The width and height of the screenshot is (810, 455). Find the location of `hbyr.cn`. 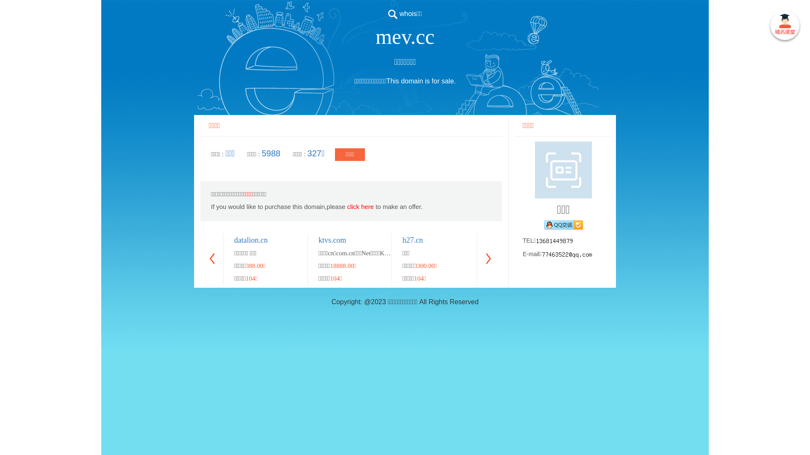

hbyr.cn is located at coordinates (750, 240).